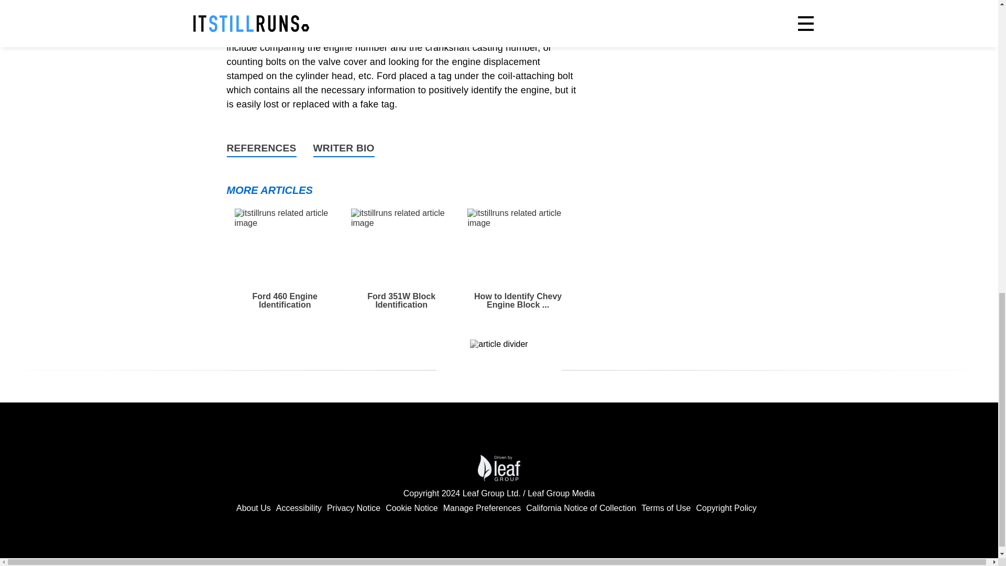  What do you see at coordinates (254, 508) in the screenshot?
I see `about-us` at bounding box center [254, 508].